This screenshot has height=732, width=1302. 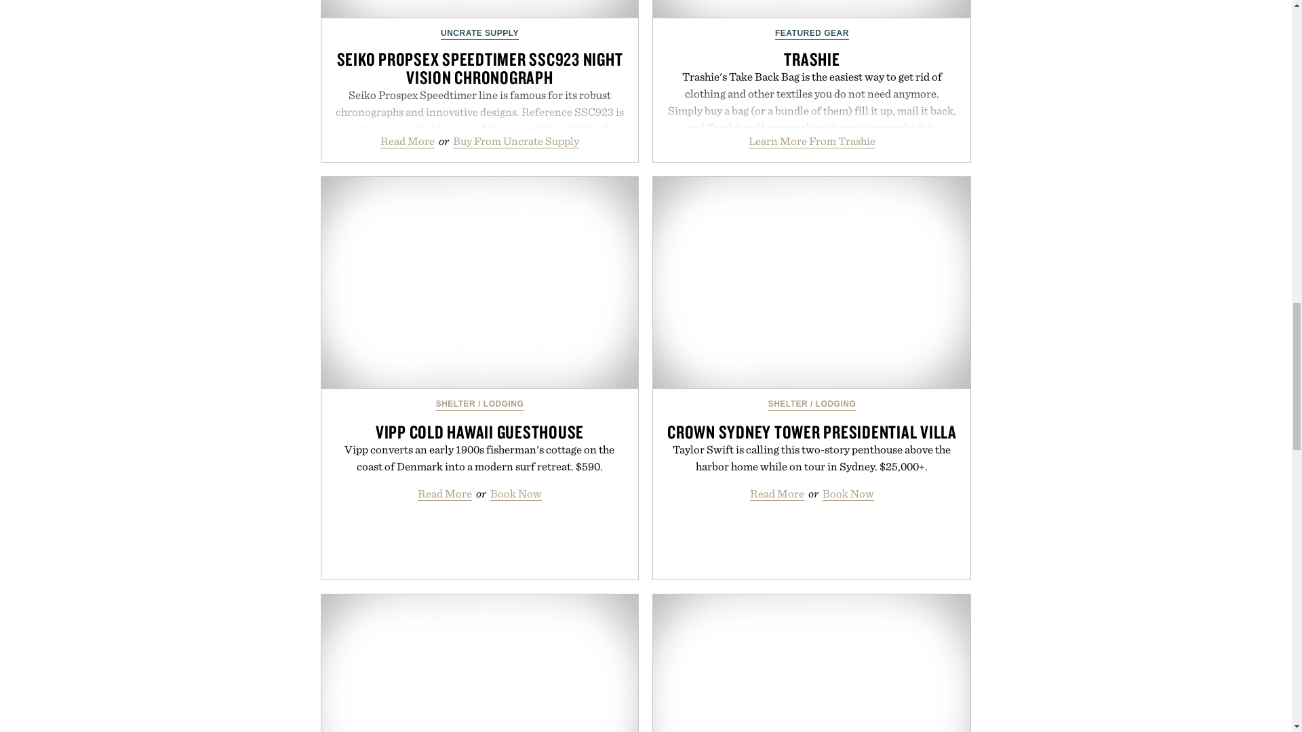 What do you see at coordinates (480, 663) in the screenshot?
I see `Foria Wellness` at bounding box center [480, 663].